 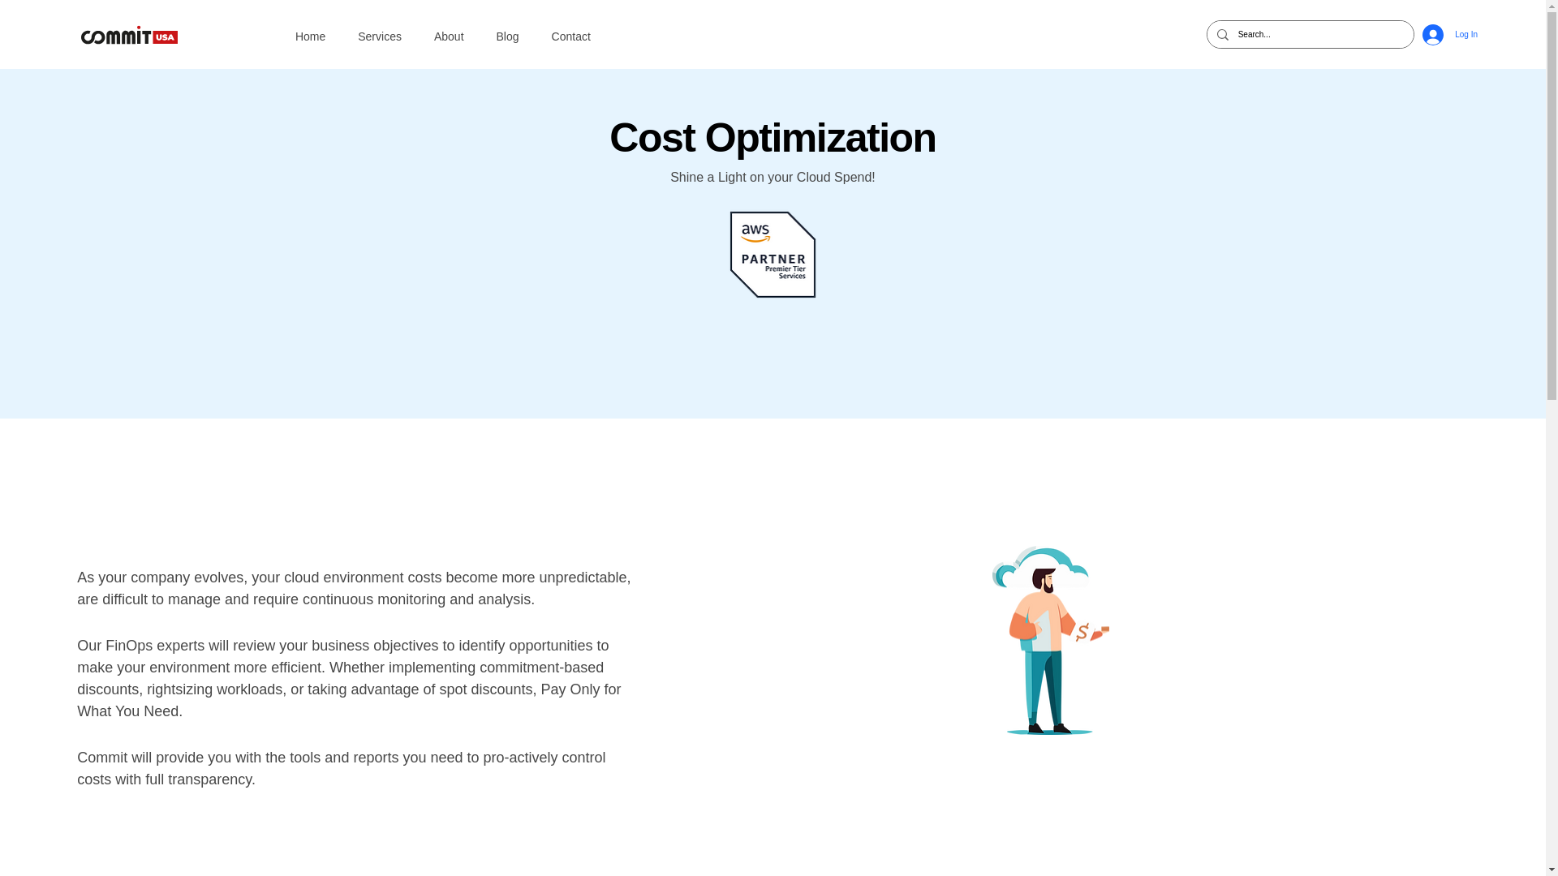 What do you see at coordinates (571, 36) in the screenshot?
I see `Contact` at bounding box center [571, 36].